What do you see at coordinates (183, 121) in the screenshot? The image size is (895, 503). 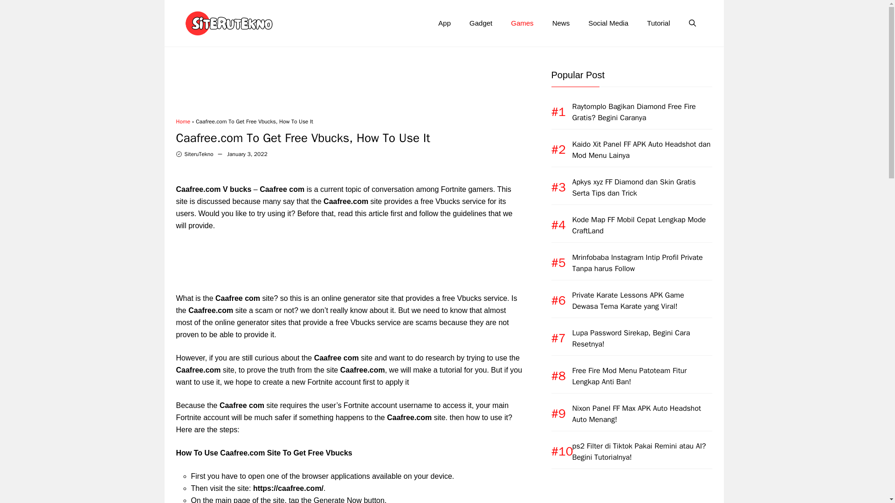 I see `Home` at bounding box center [183, 121].